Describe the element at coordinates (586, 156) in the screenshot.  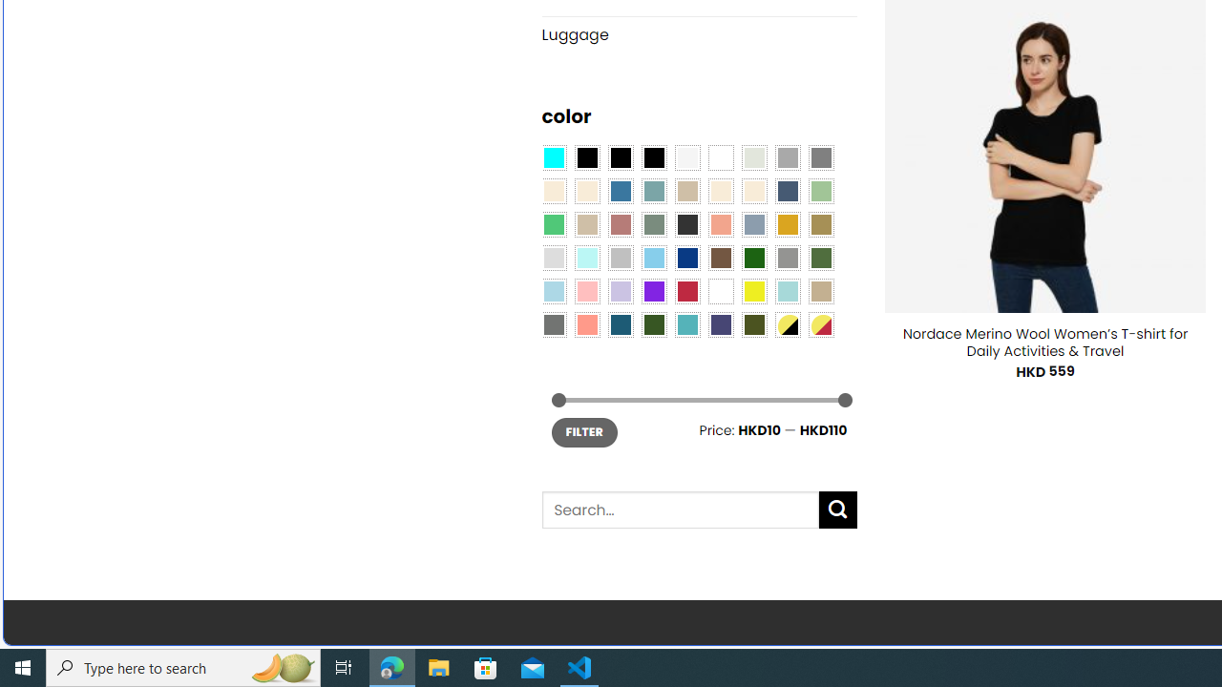
I see `All Black` at that location.